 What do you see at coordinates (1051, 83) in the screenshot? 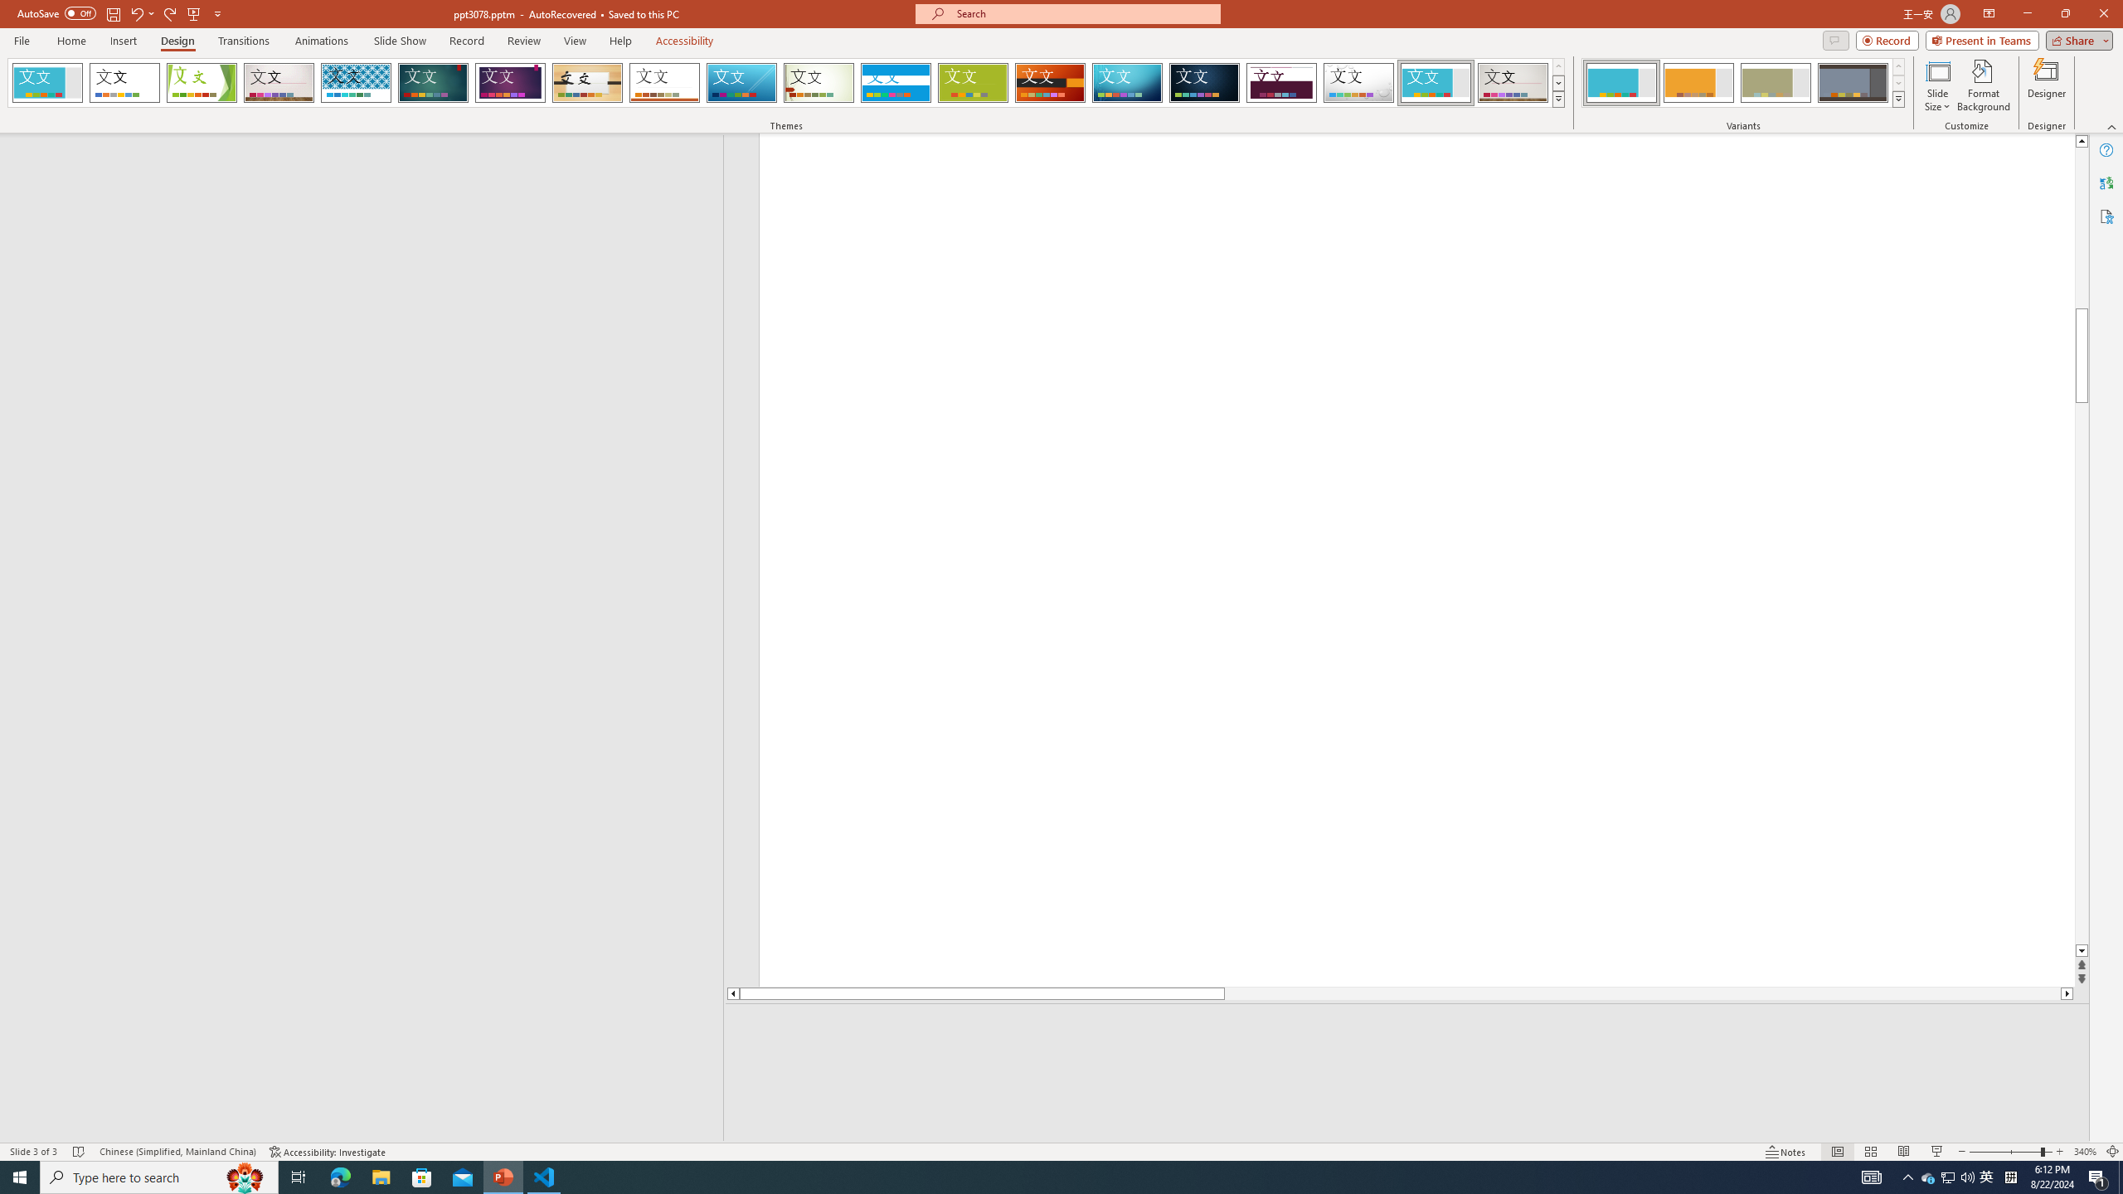
I see `Berlin` at bounding box center [1051, 83].